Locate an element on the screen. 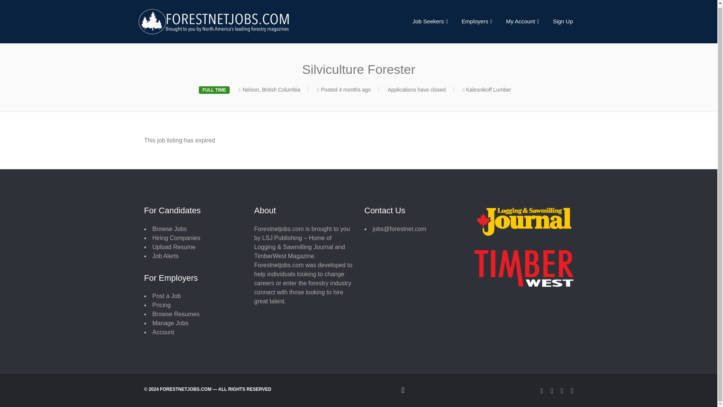  Account is located at coordinates (163, 332).